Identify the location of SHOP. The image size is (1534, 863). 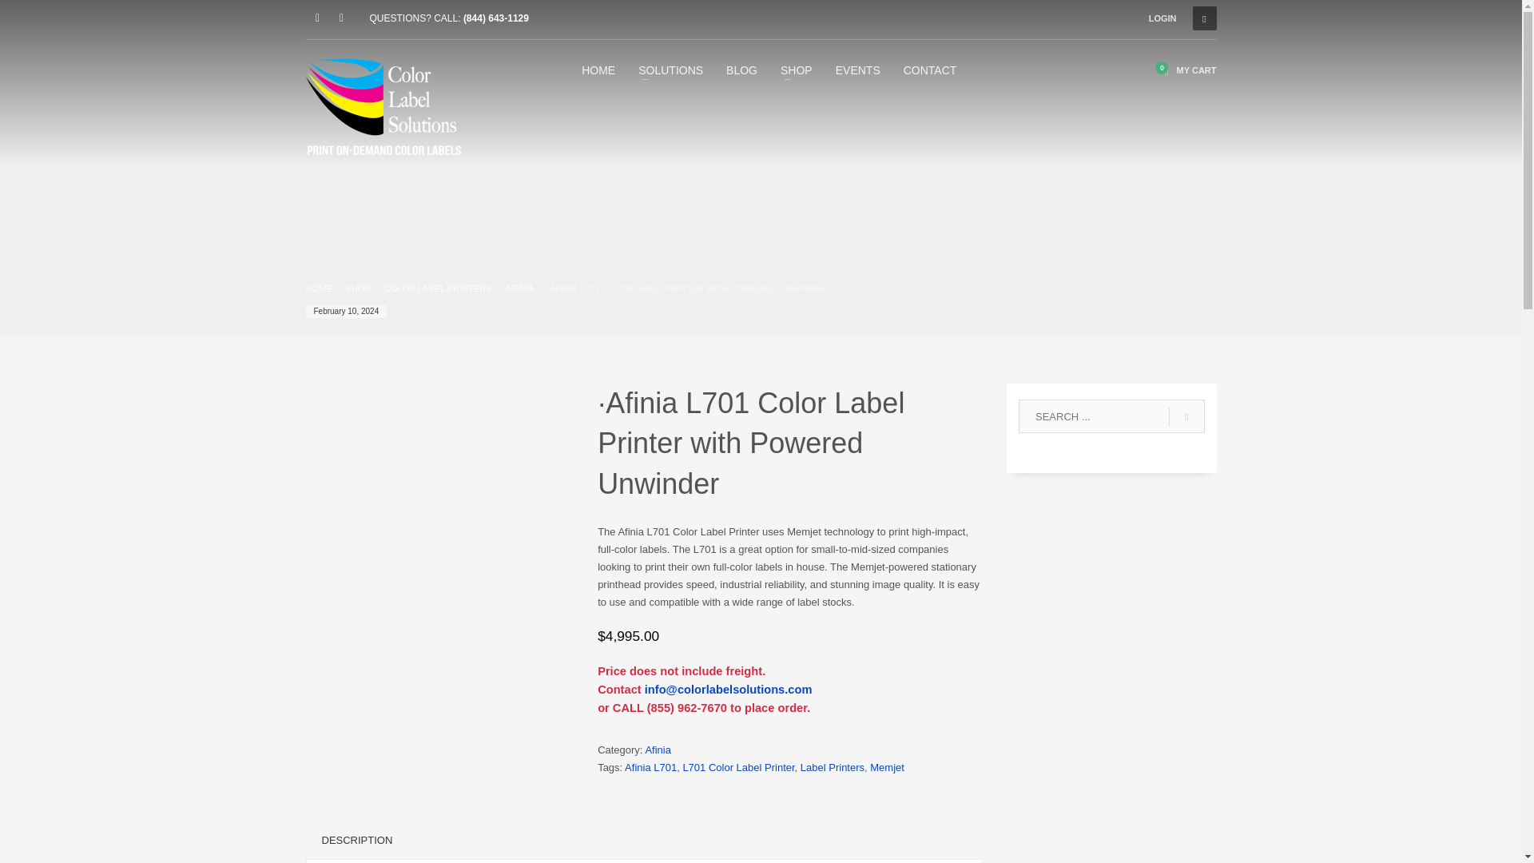
(358, 288).